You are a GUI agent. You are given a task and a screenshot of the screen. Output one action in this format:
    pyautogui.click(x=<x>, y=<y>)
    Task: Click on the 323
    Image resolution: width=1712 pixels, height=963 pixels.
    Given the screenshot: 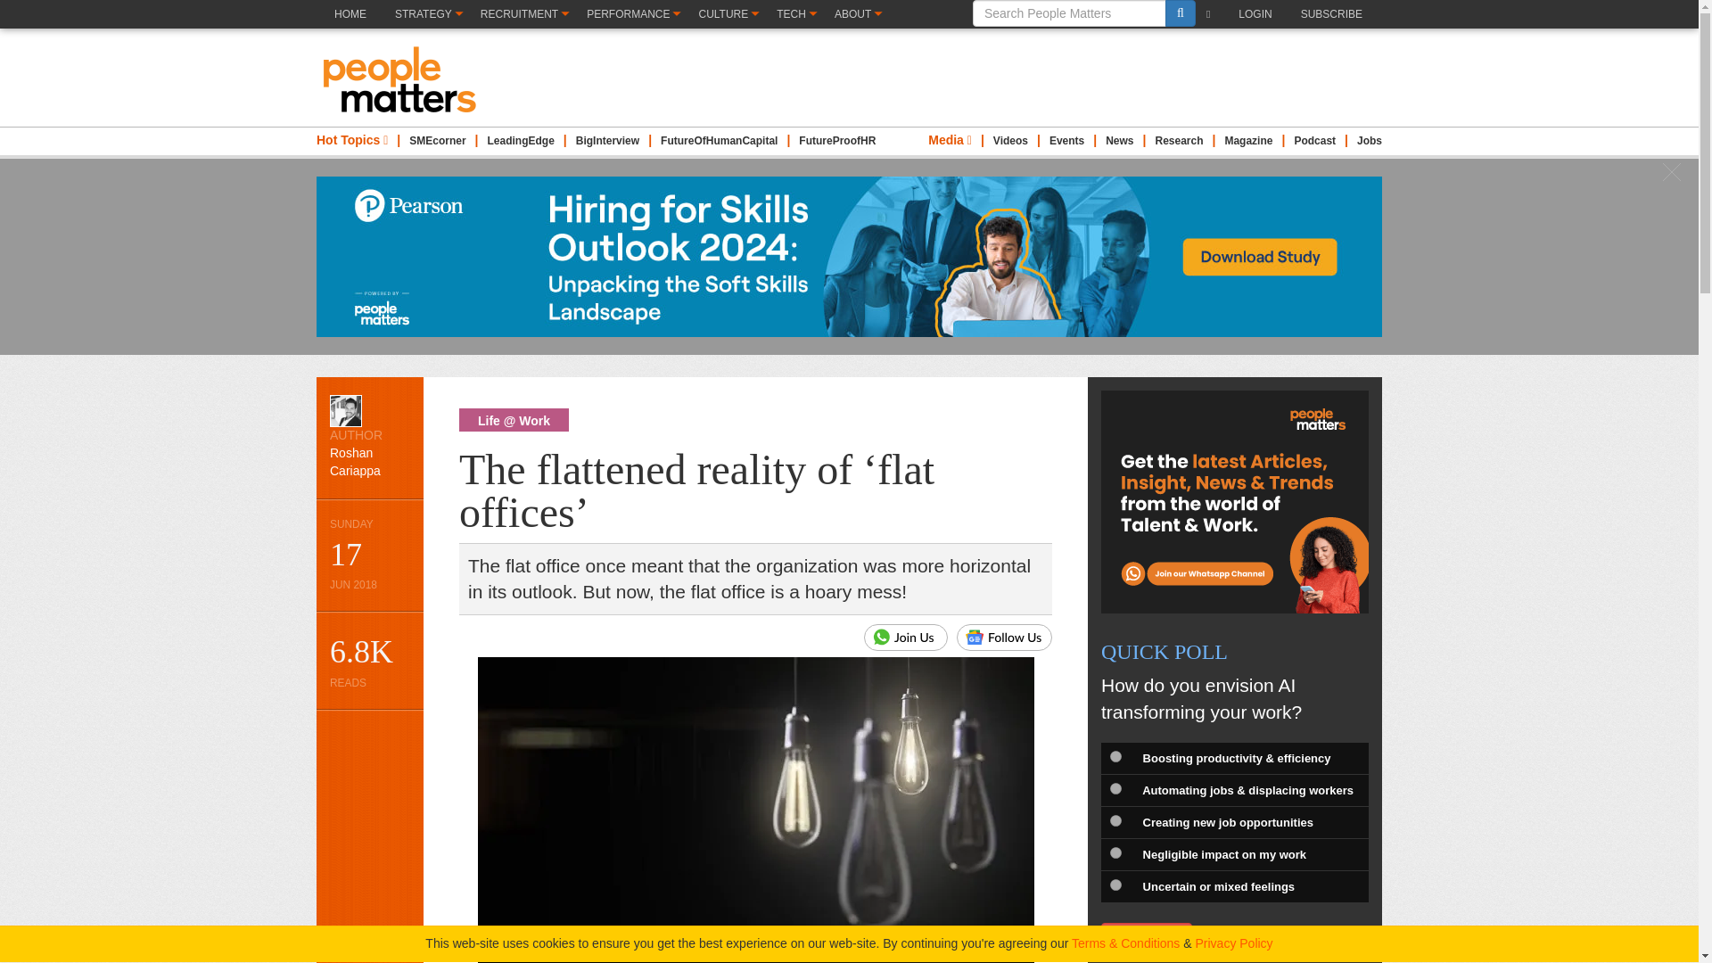 What is the action you would take?
    pyautogui.click(x=1115, y=852)
    